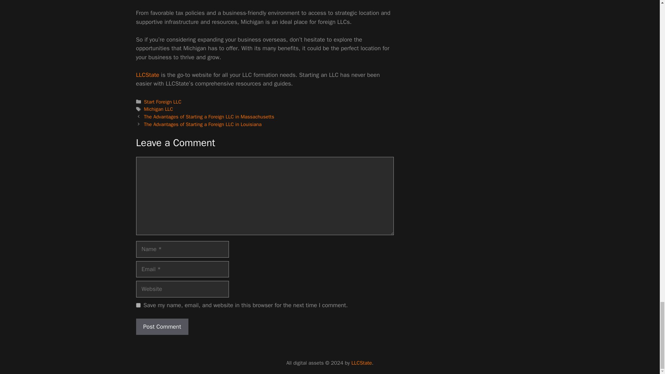 The image size is (665, 374). I want to click on yes, so click(138, 305).